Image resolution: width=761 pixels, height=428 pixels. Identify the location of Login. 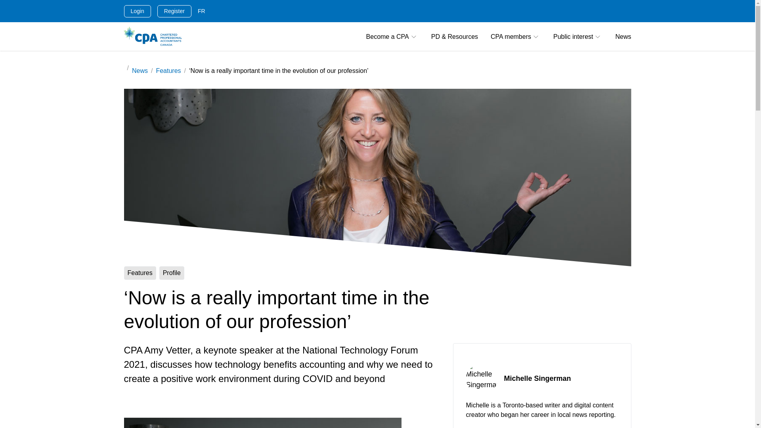
(137, 11).